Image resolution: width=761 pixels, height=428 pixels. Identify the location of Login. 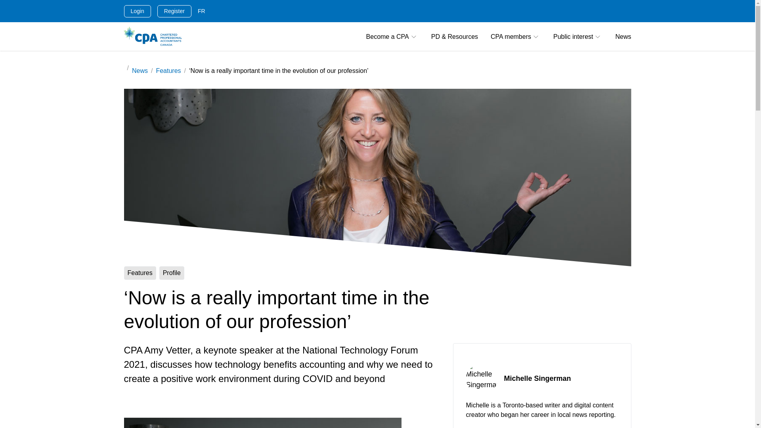
(137, 11).